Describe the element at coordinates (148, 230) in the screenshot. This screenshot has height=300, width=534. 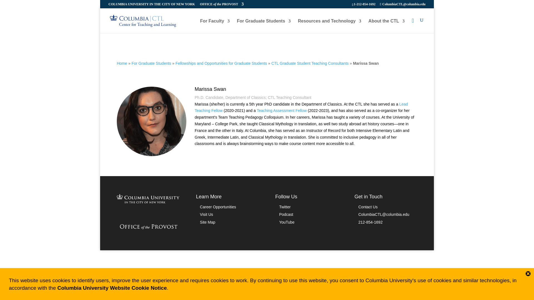
I see `Office of the Provost` at that location.